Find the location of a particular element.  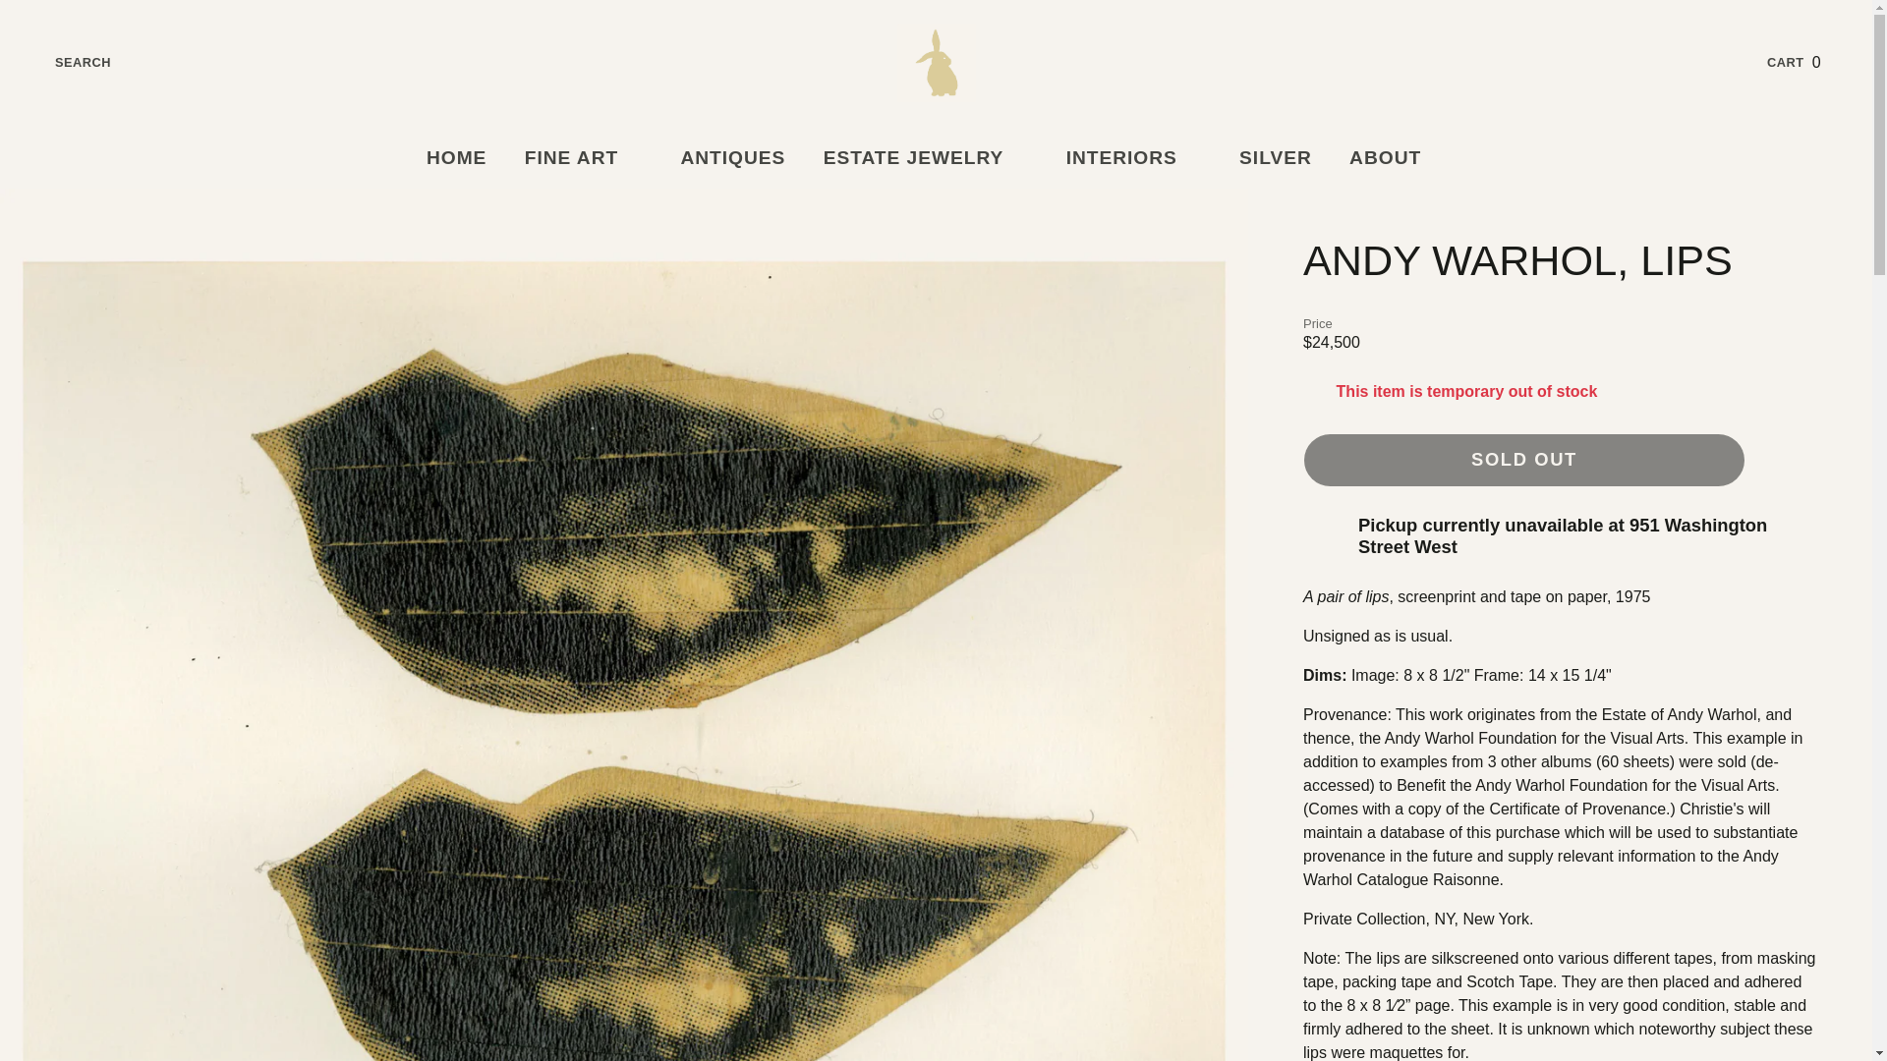

SOLD OUT is located at coordinates (584, 158).